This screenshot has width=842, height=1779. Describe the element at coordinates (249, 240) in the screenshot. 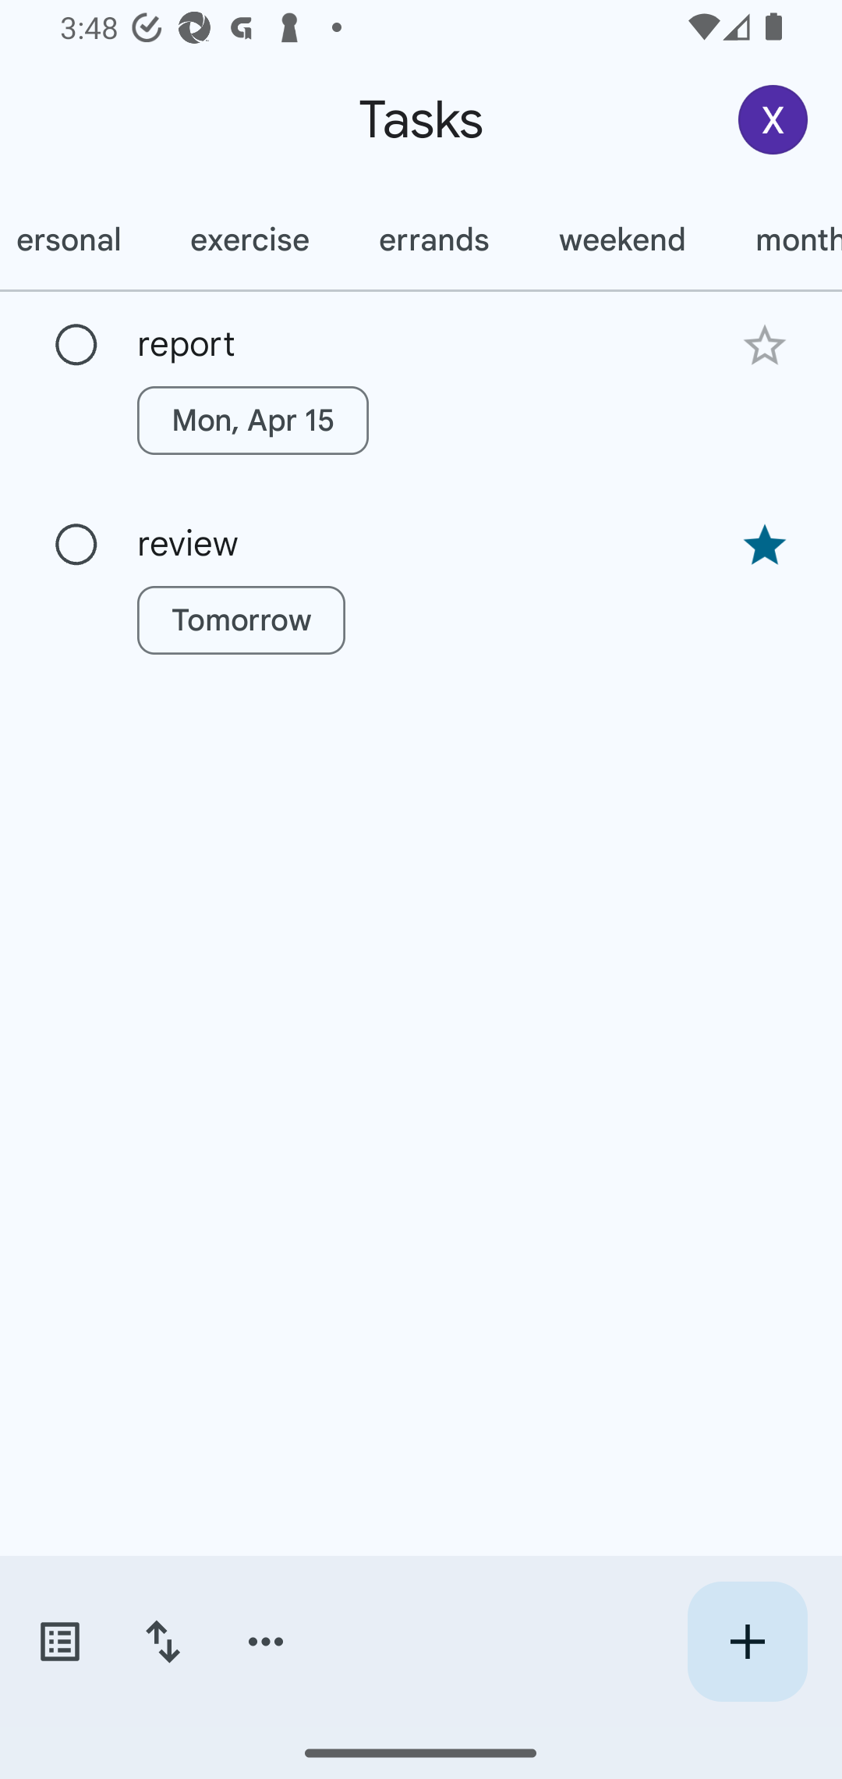

I see `exercise` at that location.